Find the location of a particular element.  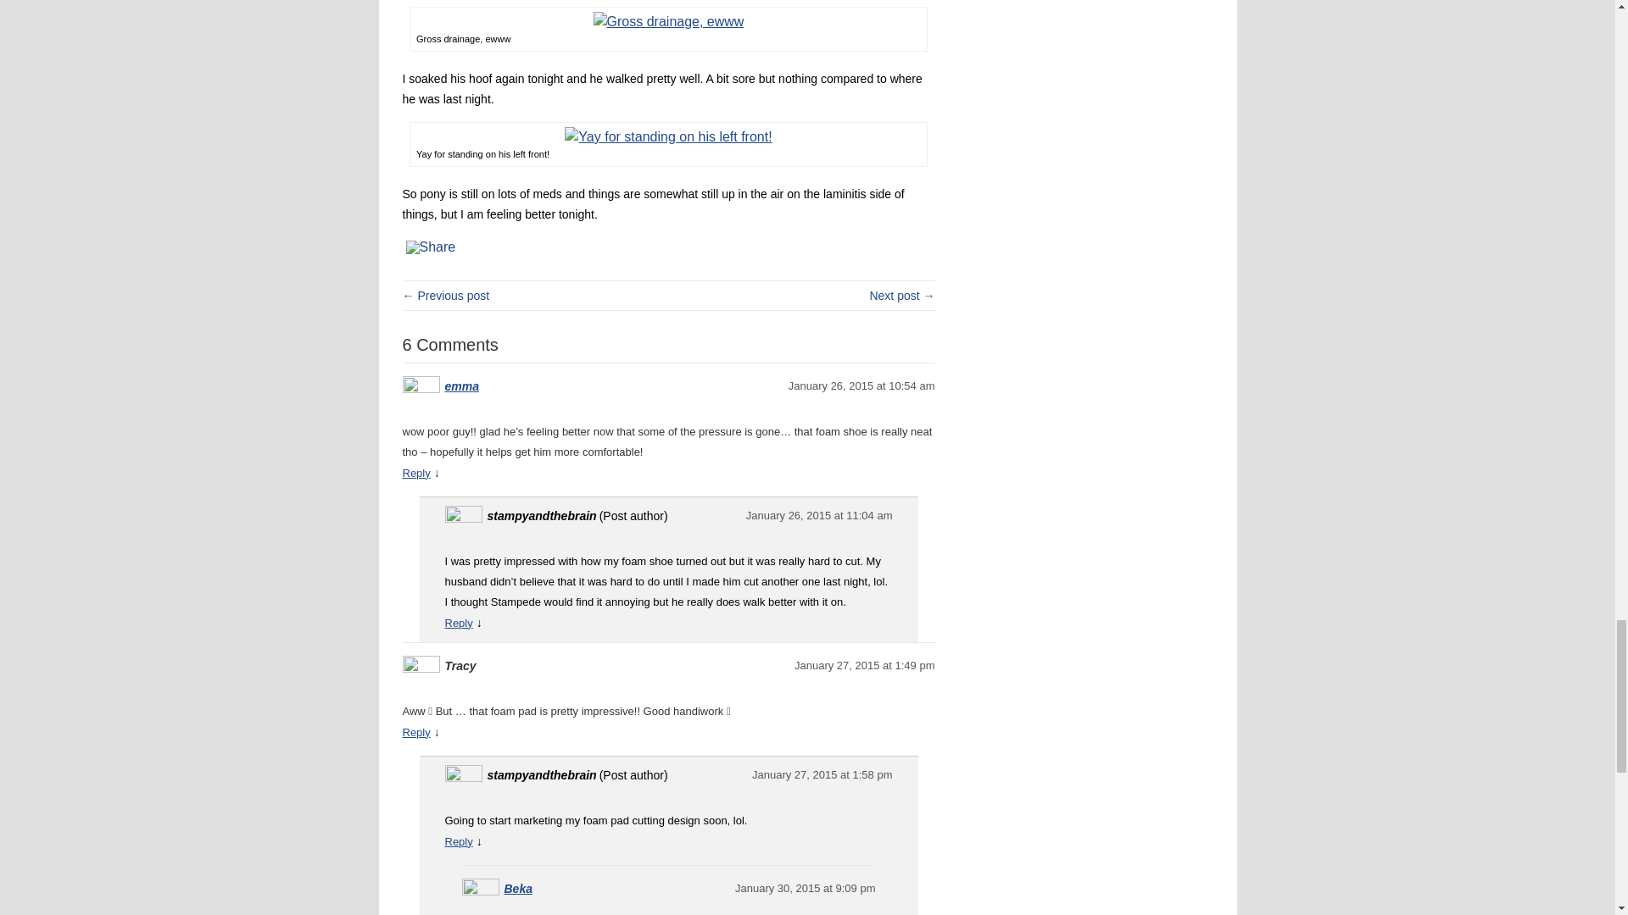

Reply is located at coordinates (458, 842).